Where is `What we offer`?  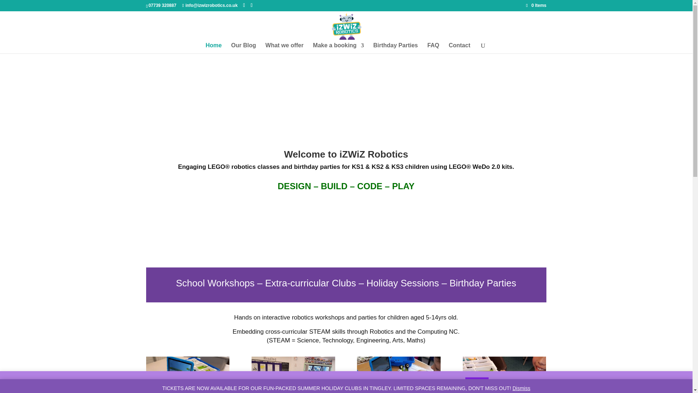 What we offer is located at coordinates (284, 48).